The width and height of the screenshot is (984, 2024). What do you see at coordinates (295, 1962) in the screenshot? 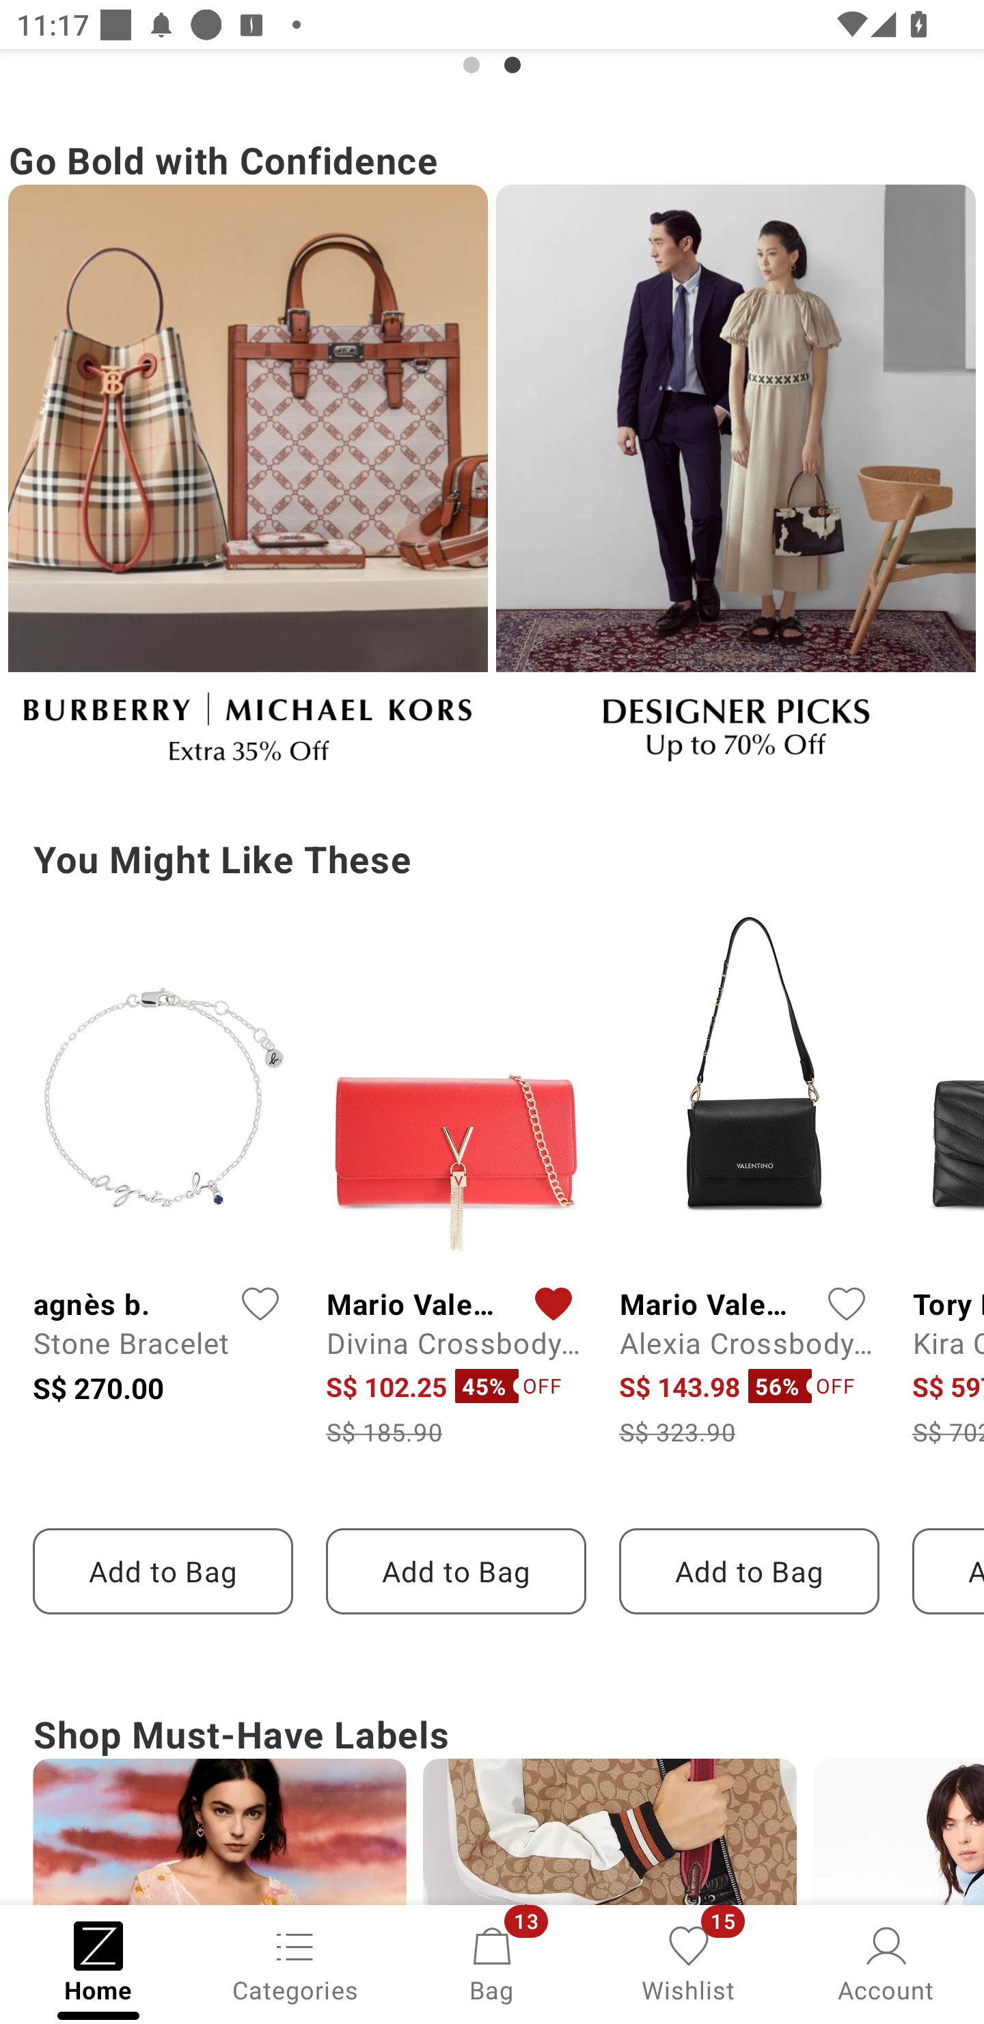
I see `Categories` at bounding box center [295, 1962].